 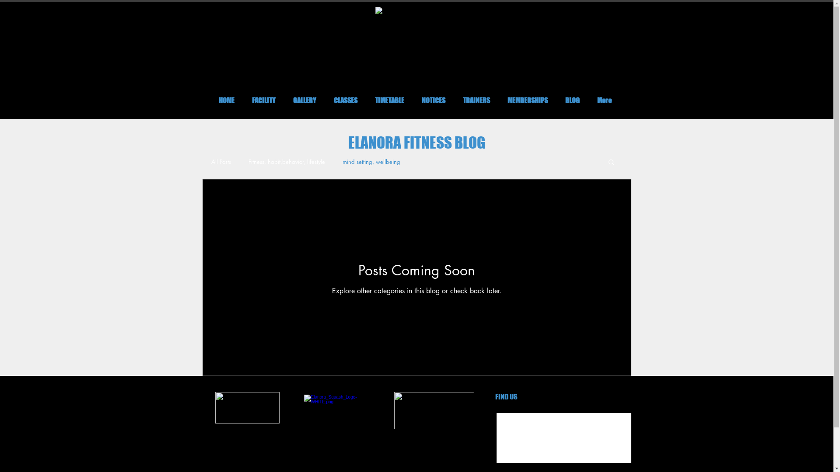 What do you see at coordinates (287, 162) in the screenshot?
I see `Fitness, habit,behavior, lifestyle` at bounding box center [287, 162].